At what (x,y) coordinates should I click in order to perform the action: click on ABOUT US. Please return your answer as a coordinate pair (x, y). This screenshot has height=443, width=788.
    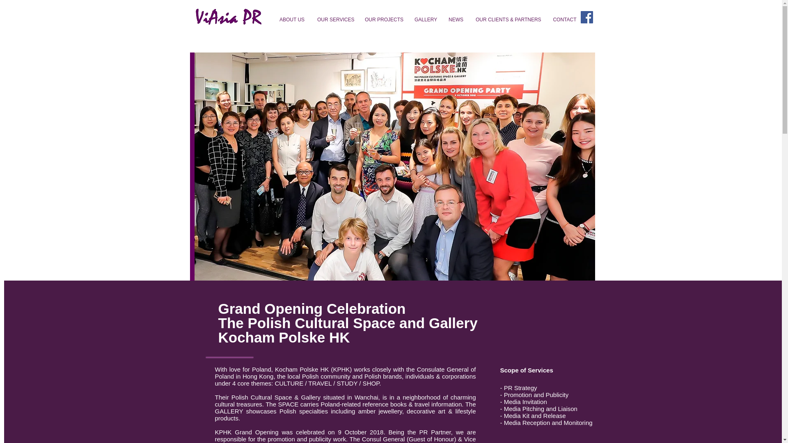
    Looking at the image, I should click on (292, 20).